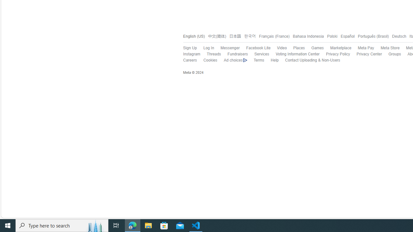  What do you see at coordinates (207, 61) in the screenshot?
I see `Cookies` at bounding box center [207, 61].